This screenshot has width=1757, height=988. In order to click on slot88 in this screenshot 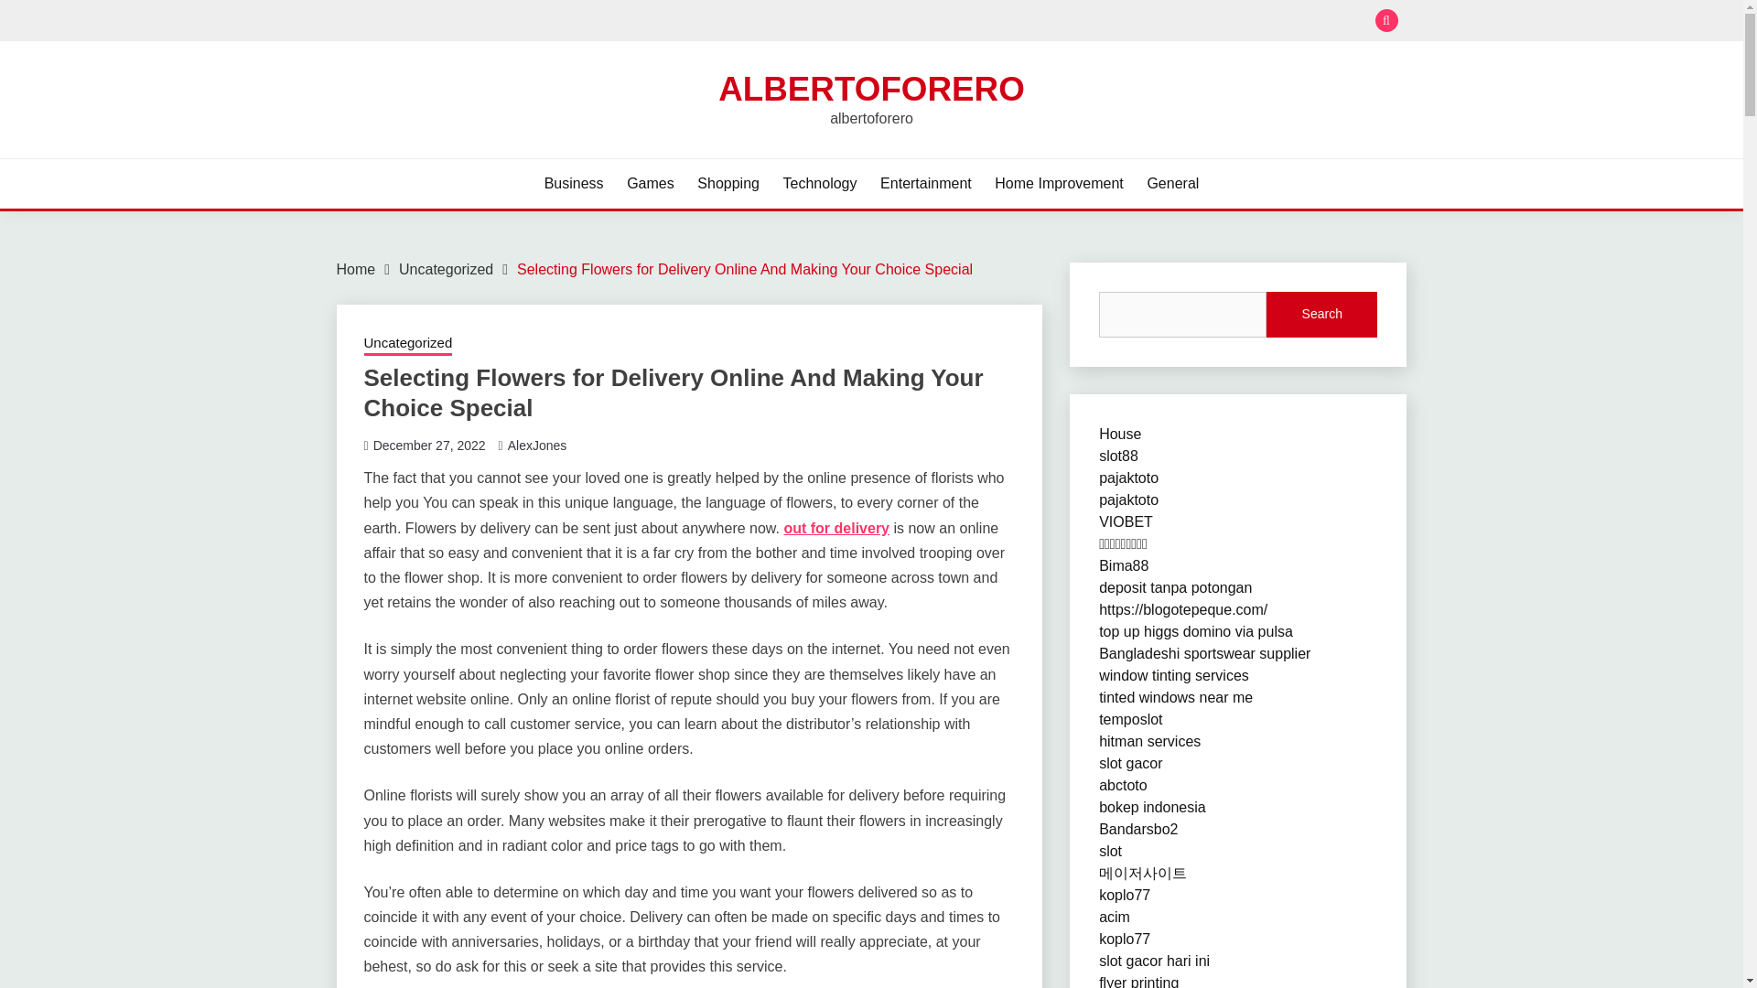, I will do `click(1118, 456)`.